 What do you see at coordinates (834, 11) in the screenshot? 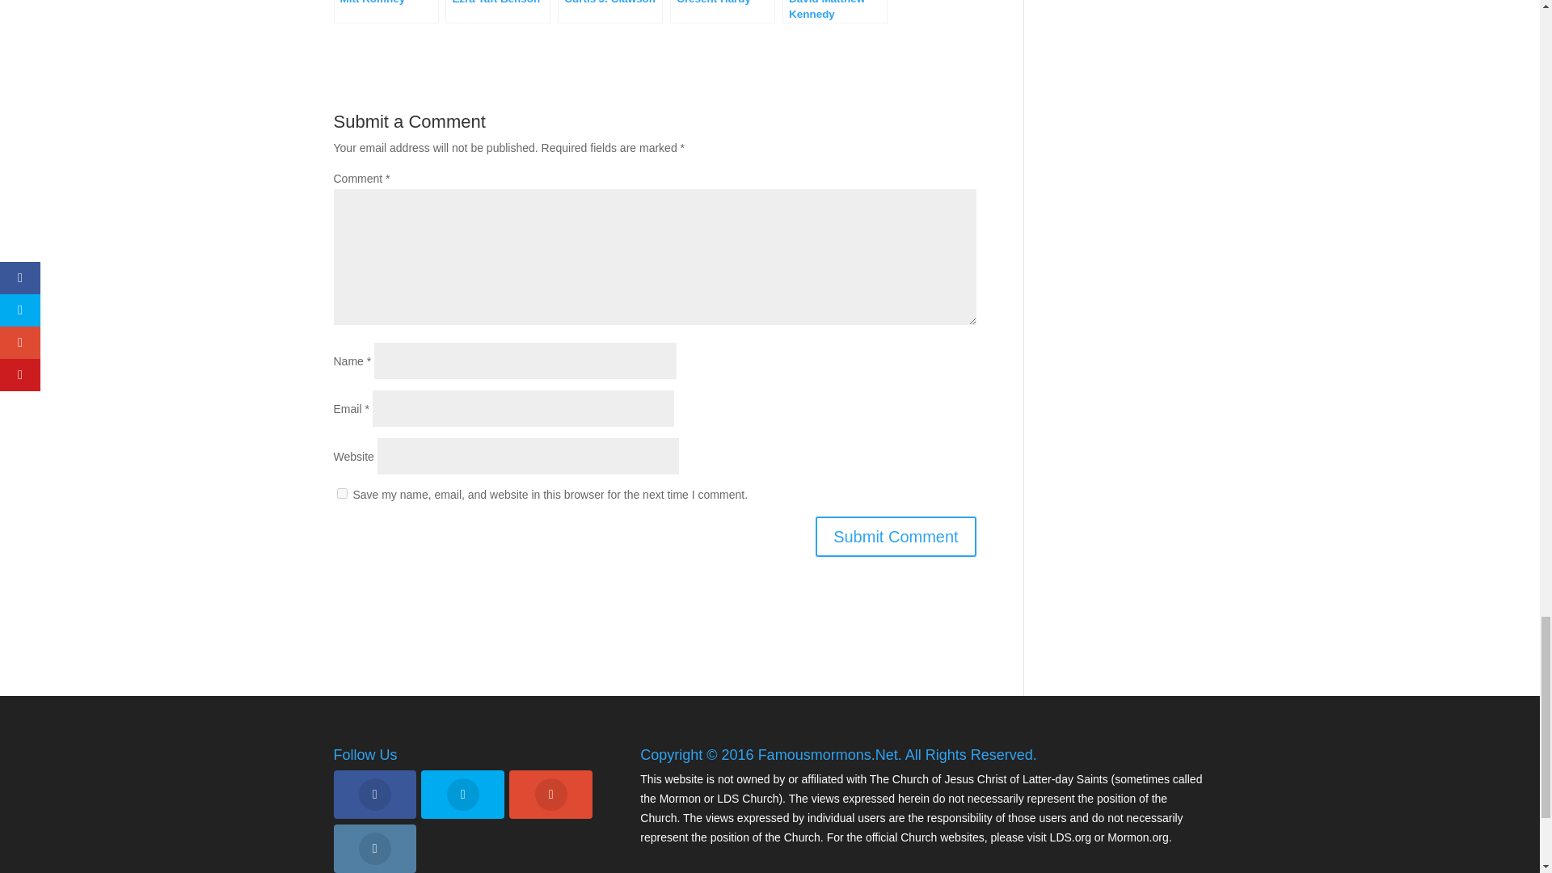
I see `David Matthew Kennedy` at bounding box center [834, 11].